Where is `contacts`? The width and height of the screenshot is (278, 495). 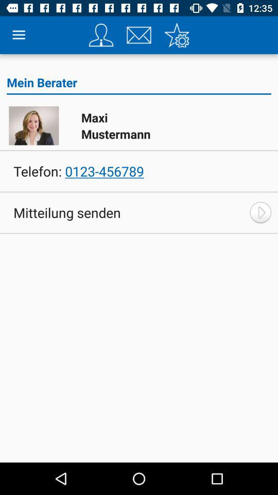
contacts is located at coordinates (101, 35).